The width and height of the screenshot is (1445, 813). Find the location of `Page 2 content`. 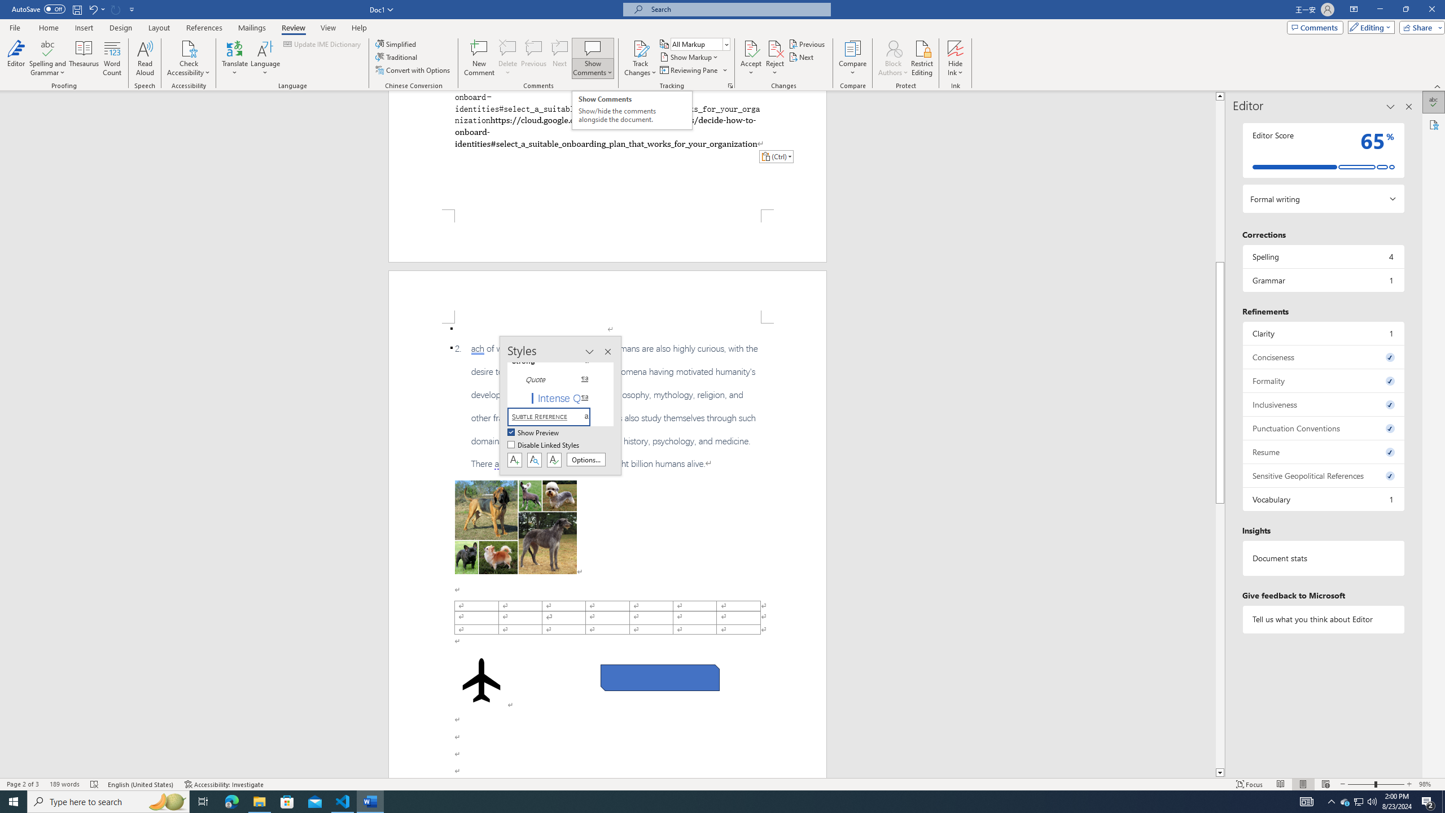

Page 2 content is located at coordinates (607, 551).